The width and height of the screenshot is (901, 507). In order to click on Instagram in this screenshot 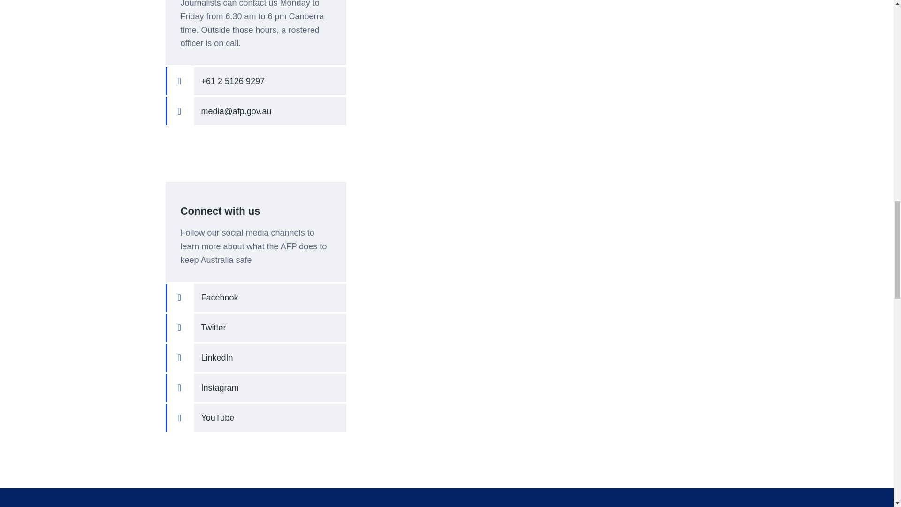, I will do `click(255, 388)`.